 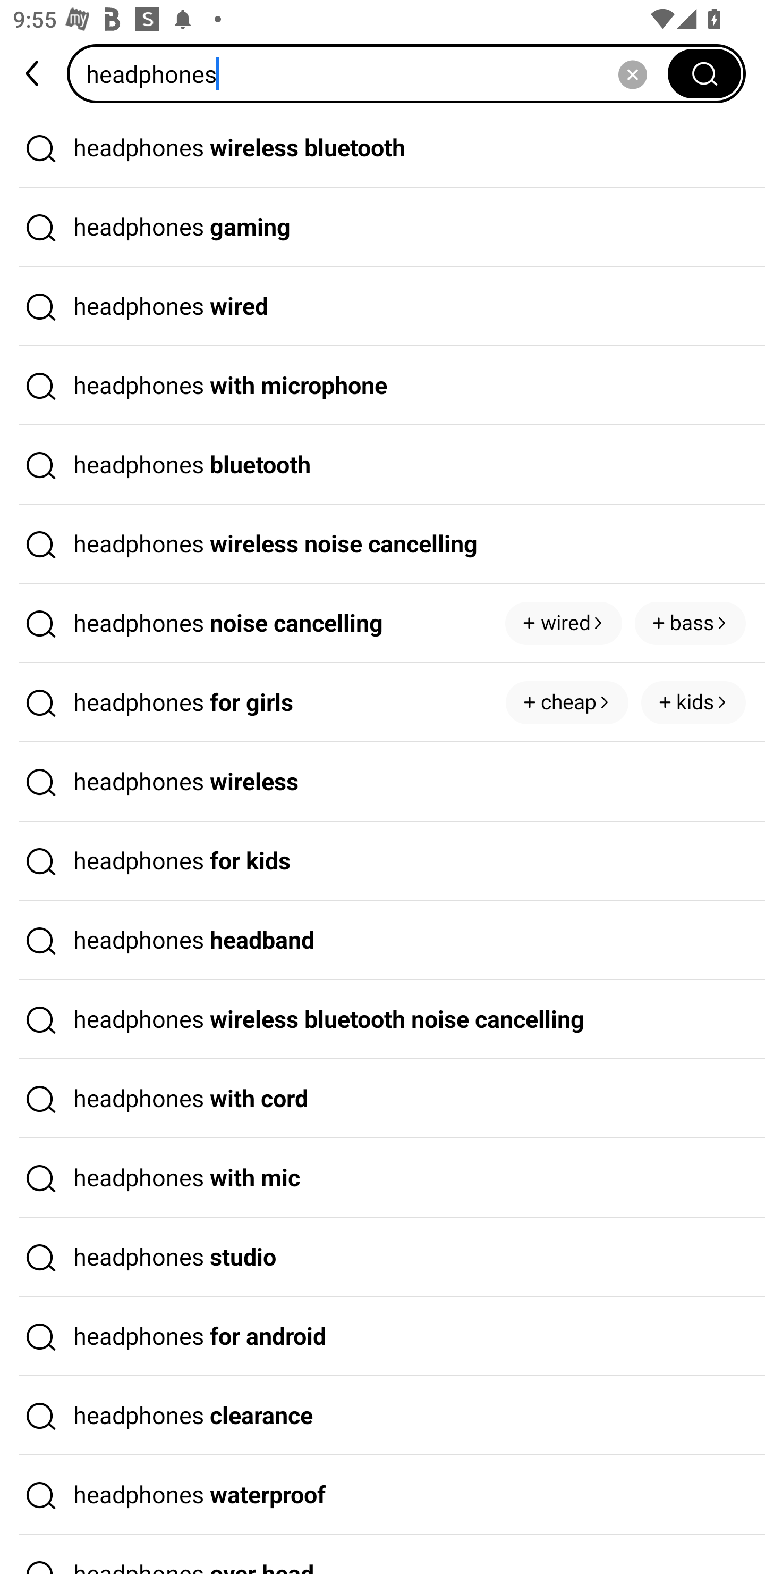 I want to click on back, so click(x=33, y=73).